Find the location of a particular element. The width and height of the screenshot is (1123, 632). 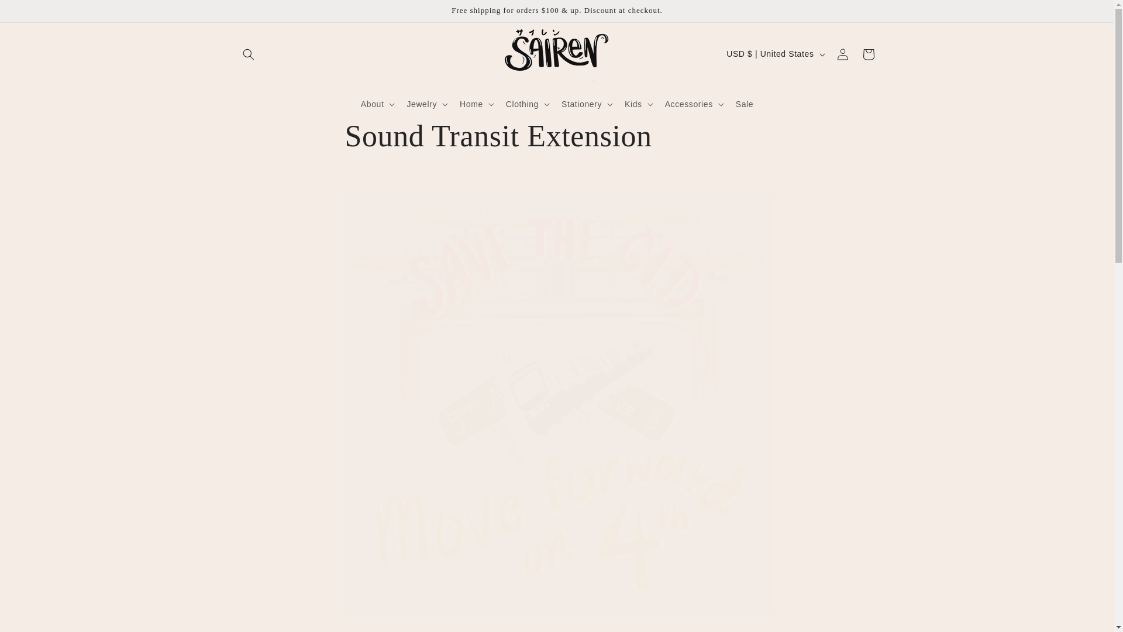

Sound Transit Extension is located at coordinates (557, 136).